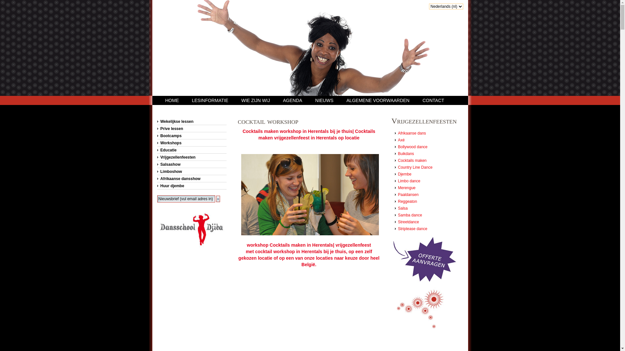 Image resolution: width=625 pixels, height=351 pixels. Describe the element at coordinates (413, 147) in the screenshot. I see `Bollywood dance` at that location.